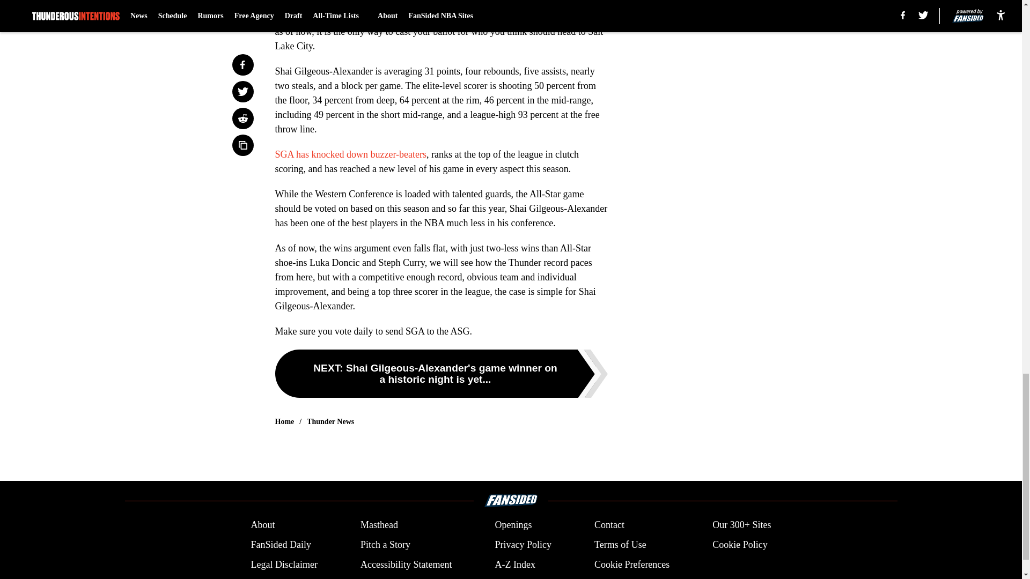 The image size is (1030, 579). What do you see at coordinates (379, 524) in the screenshot?
I see `Masthead` at bounding box center [379, 524].